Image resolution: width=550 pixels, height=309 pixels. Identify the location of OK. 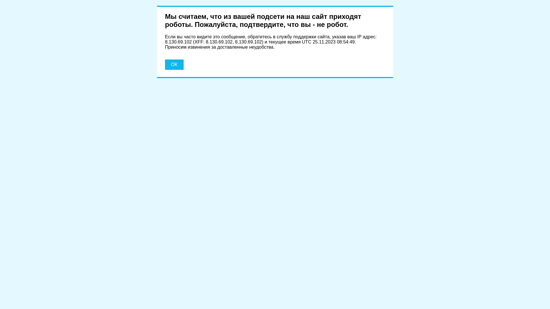
(174, 65).